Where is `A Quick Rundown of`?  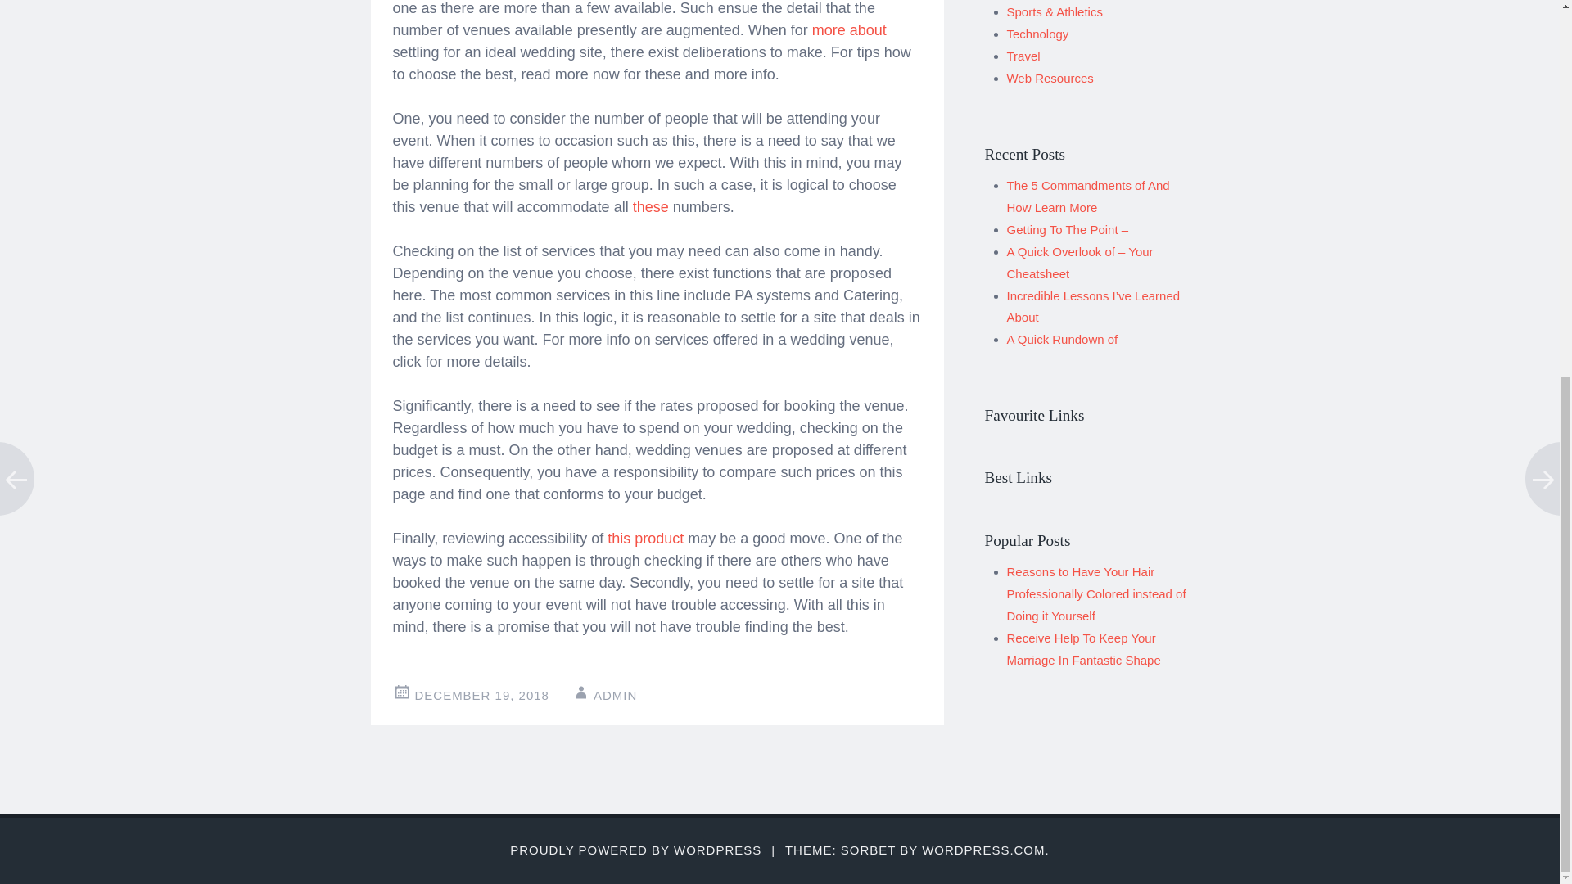 A Quick Rundown of is located at coordinates (1063, 339).